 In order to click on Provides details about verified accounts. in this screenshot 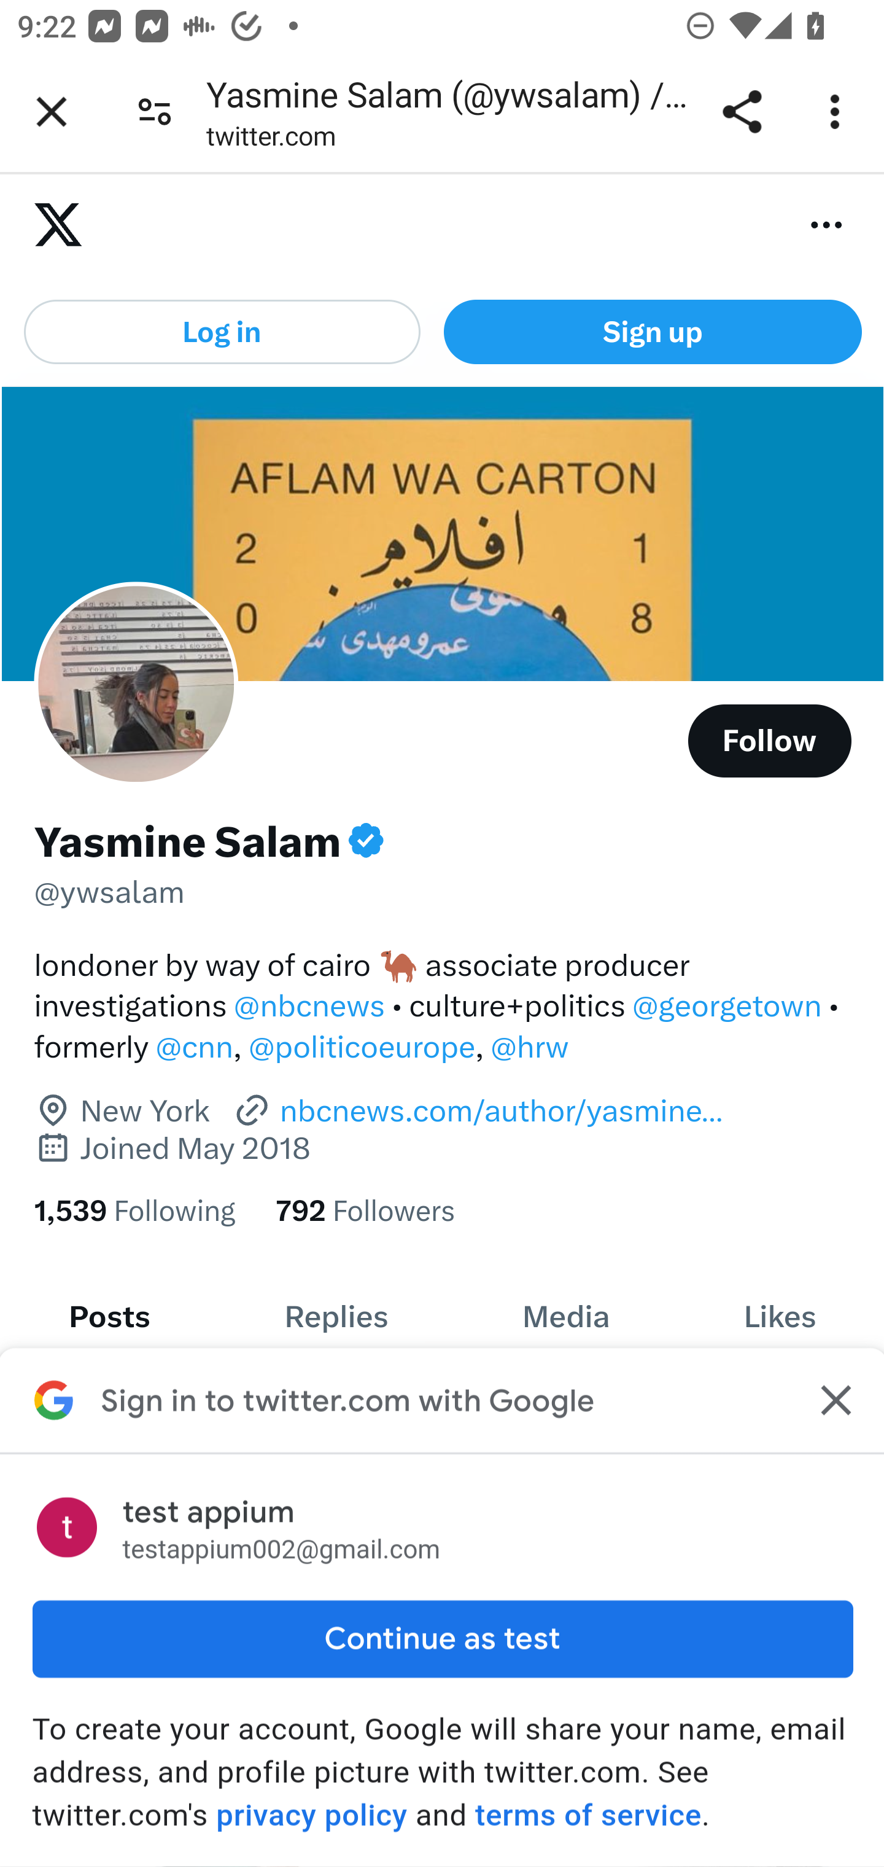, I will do `click(366, 840)`.